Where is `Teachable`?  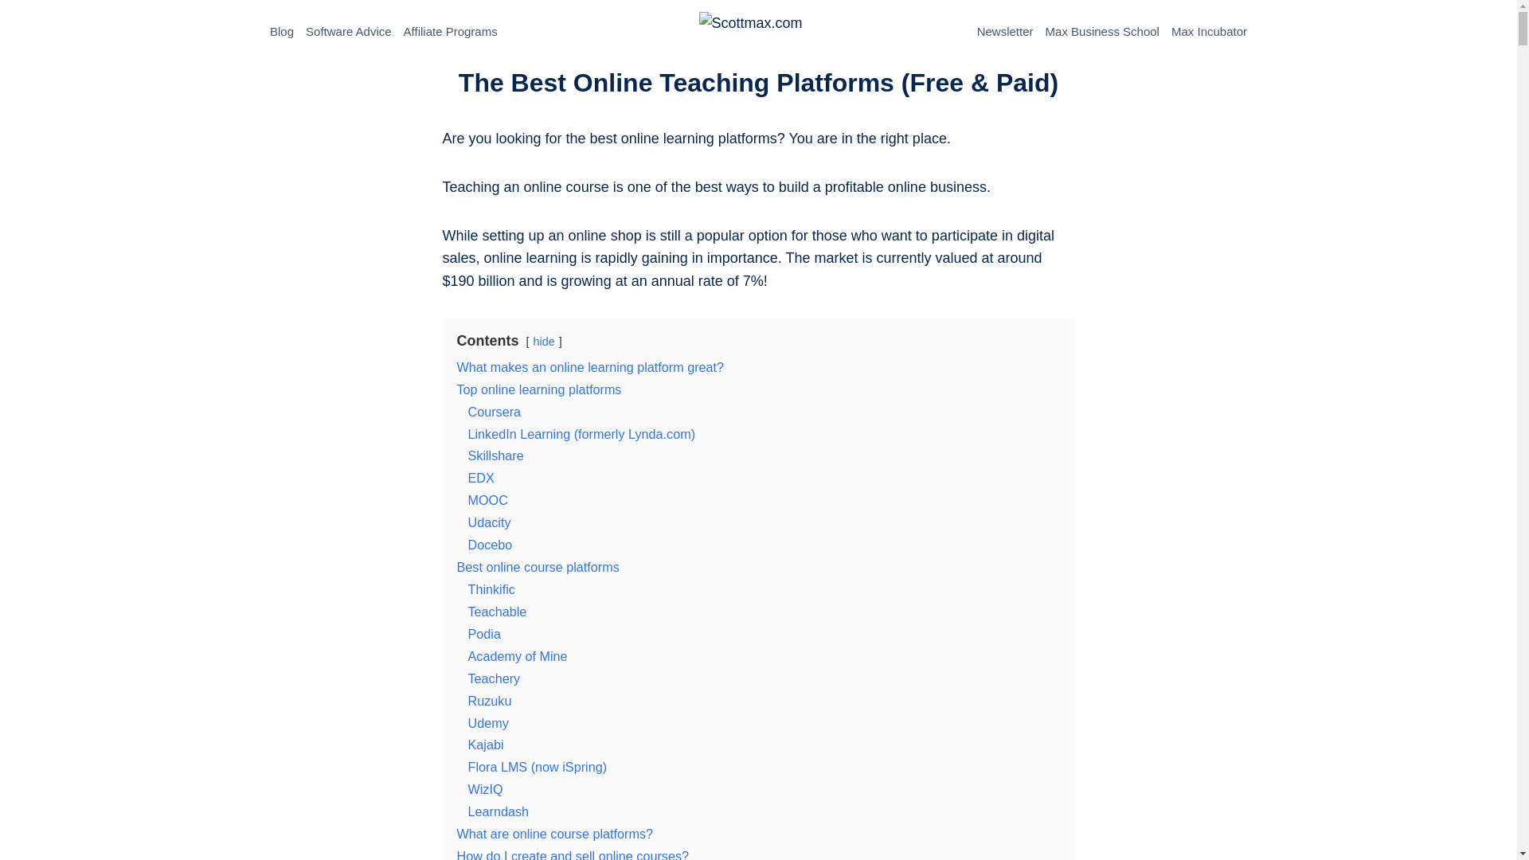 Teachable is located at coordinates (497, 612).